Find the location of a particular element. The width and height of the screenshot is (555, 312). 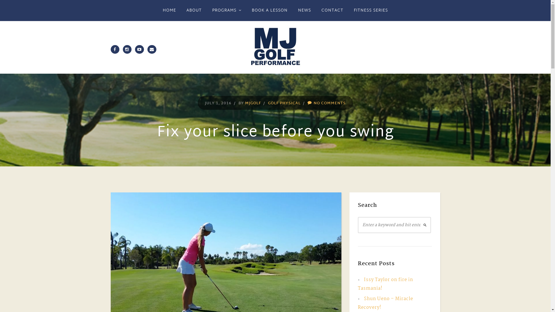

HOME is located at coordinates (169, 10).